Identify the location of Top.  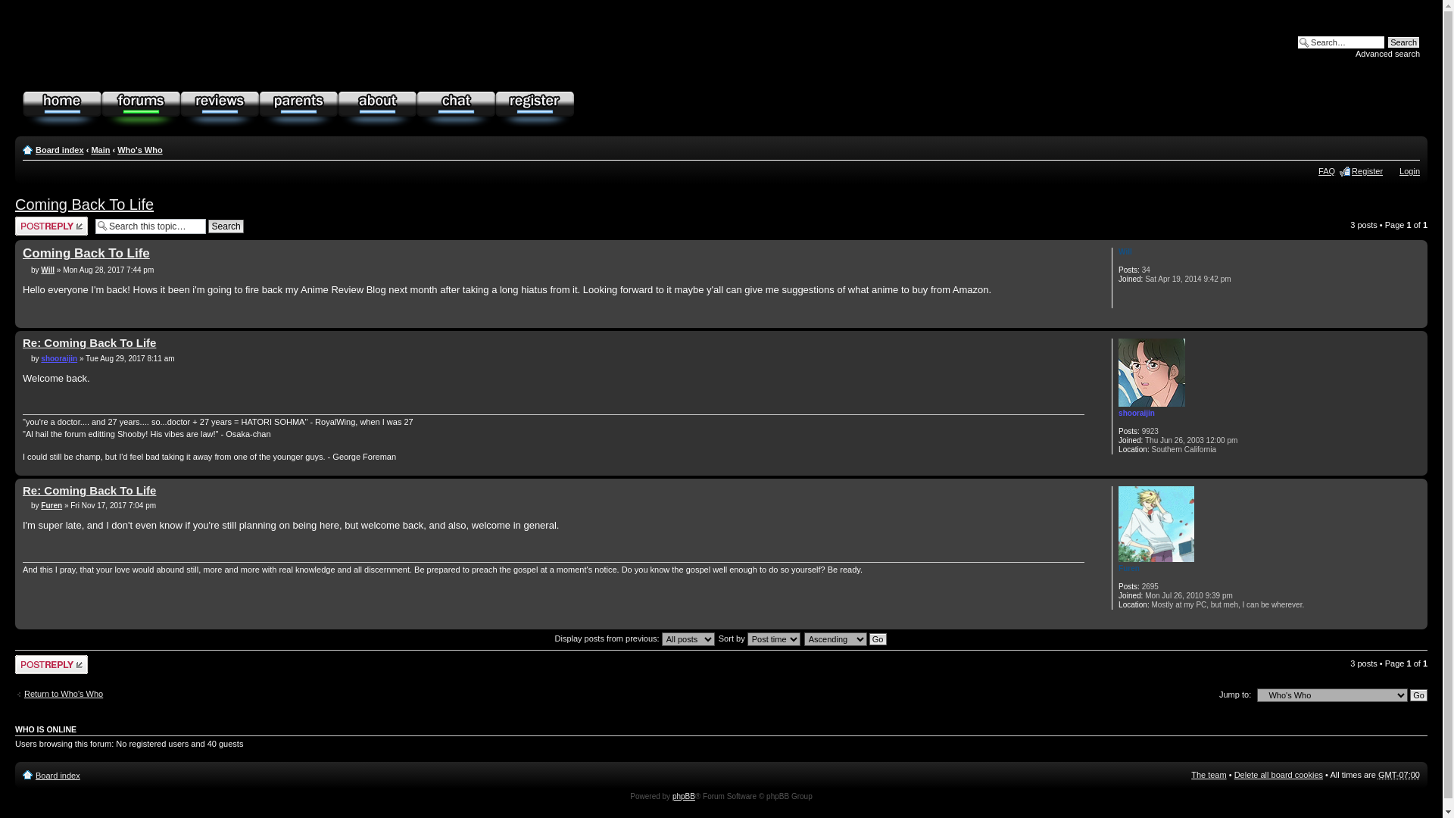
(1416, 468).